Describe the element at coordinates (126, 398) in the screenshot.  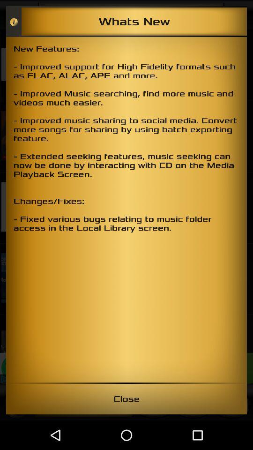
I see `flip to the close item` at that location.